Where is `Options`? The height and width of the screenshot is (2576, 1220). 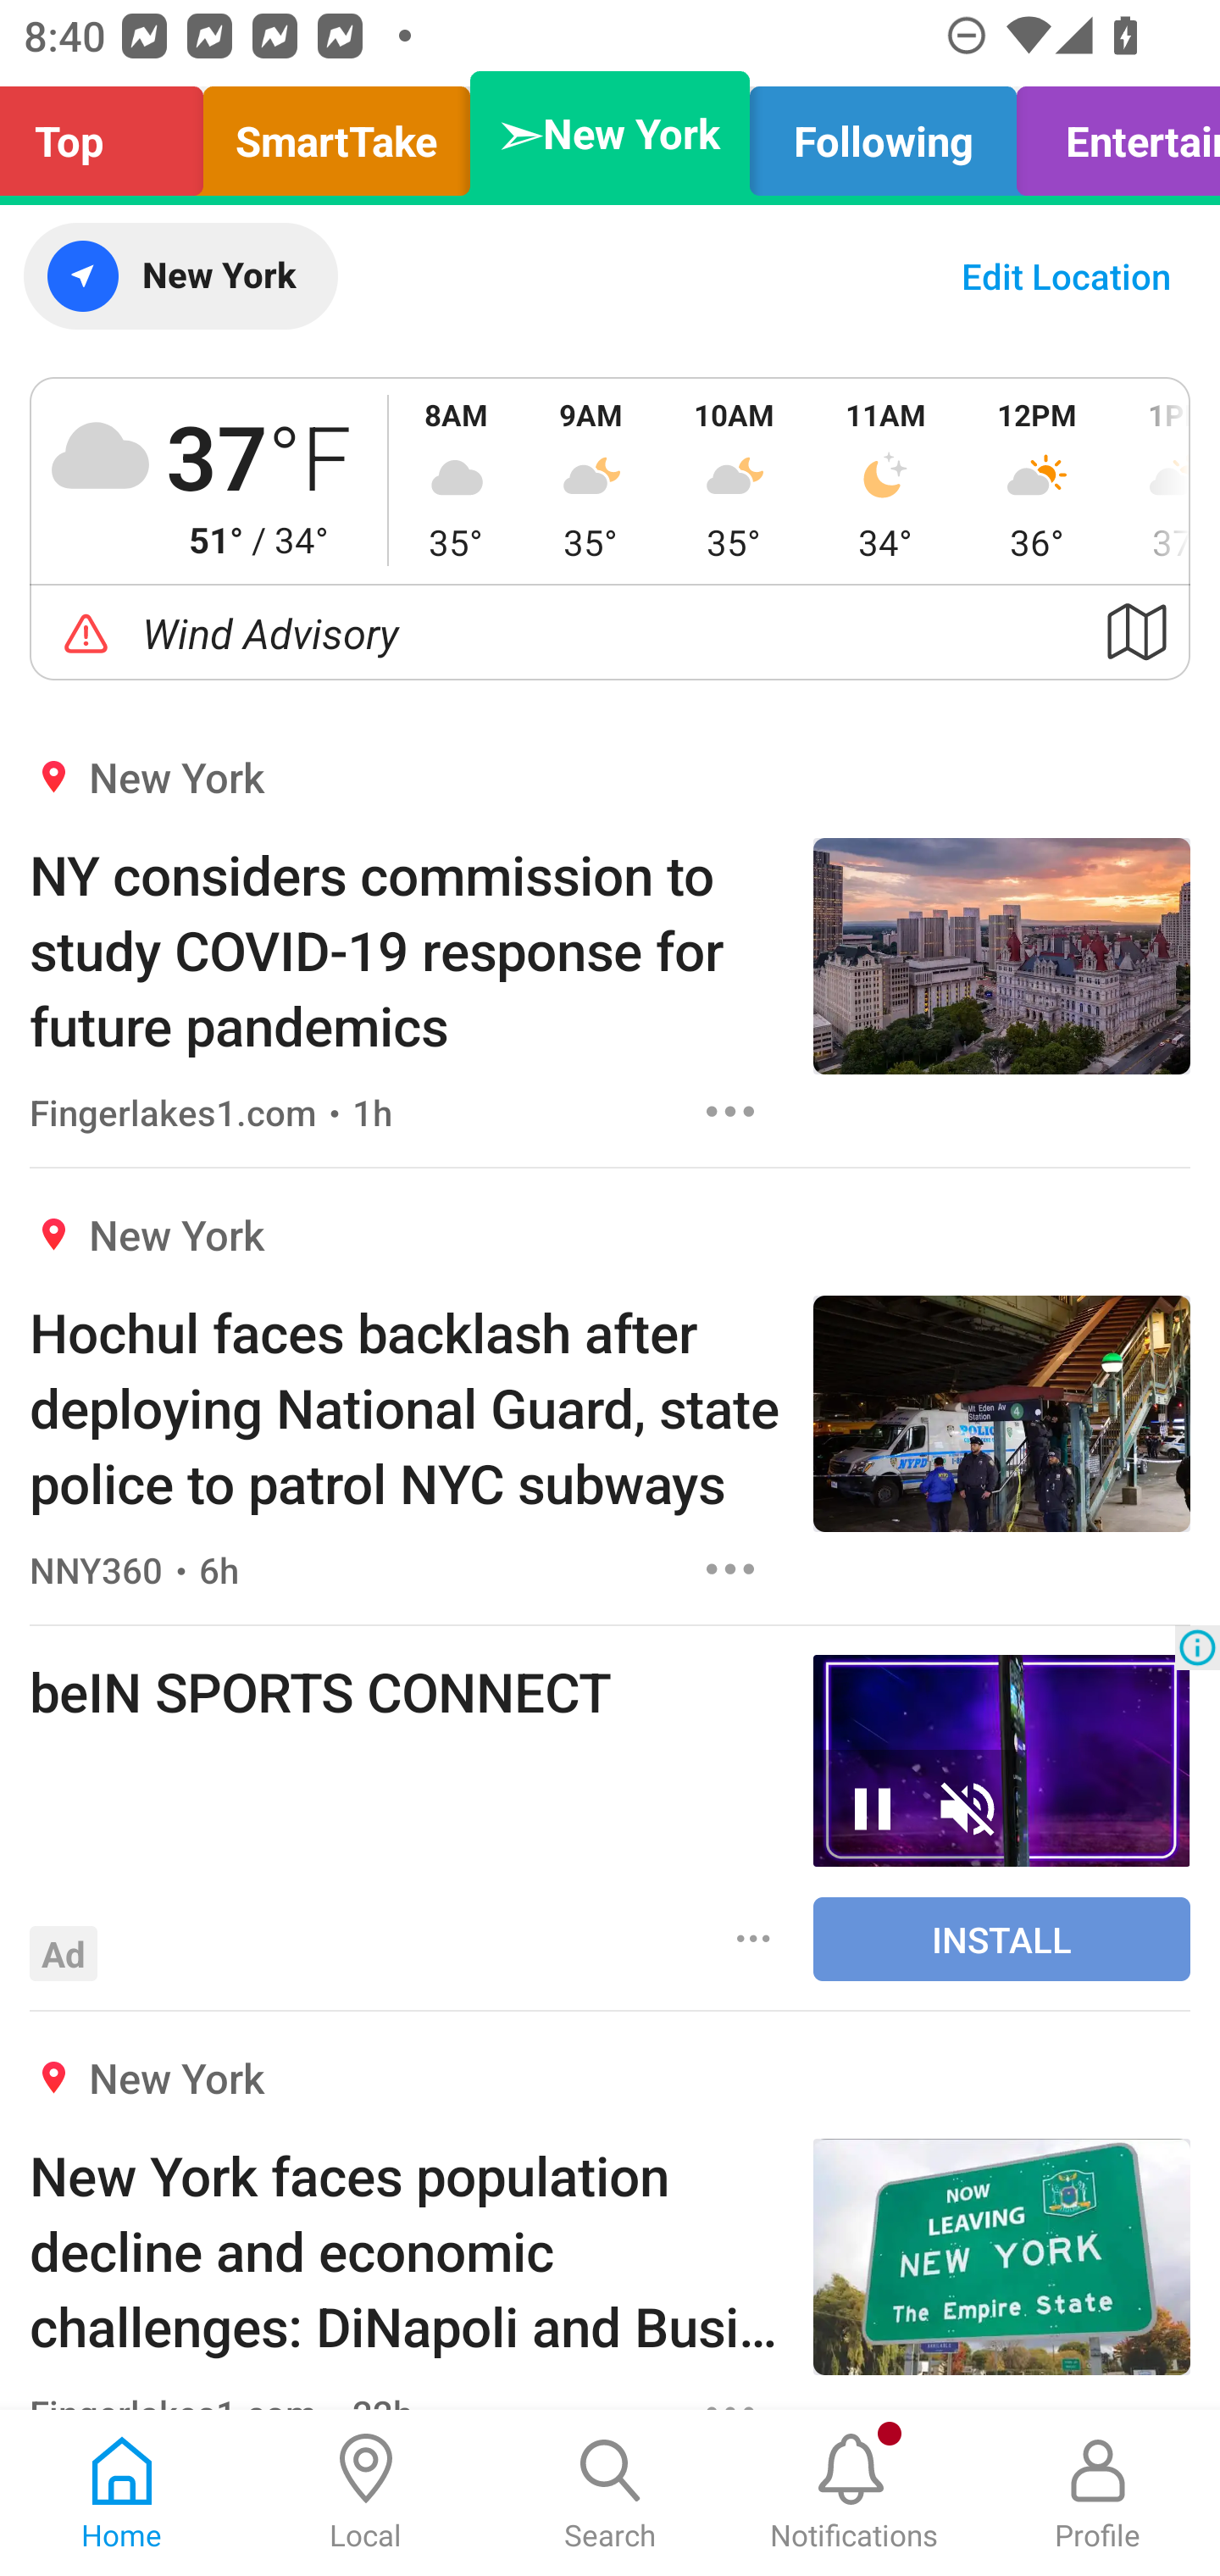
Options is located at coordinates (754, 1938).